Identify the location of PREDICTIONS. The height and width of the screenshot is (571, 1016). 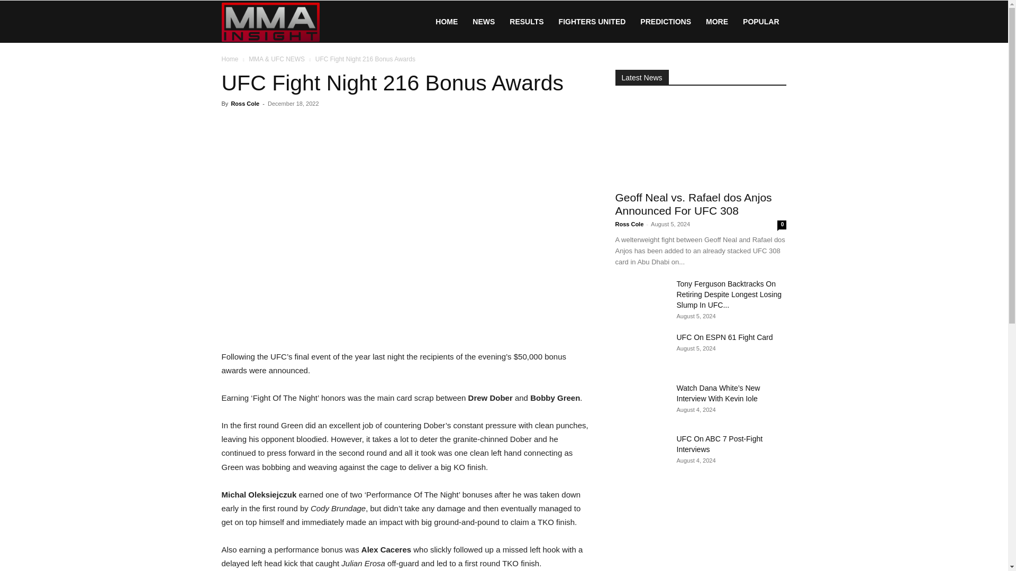
(666, 22).